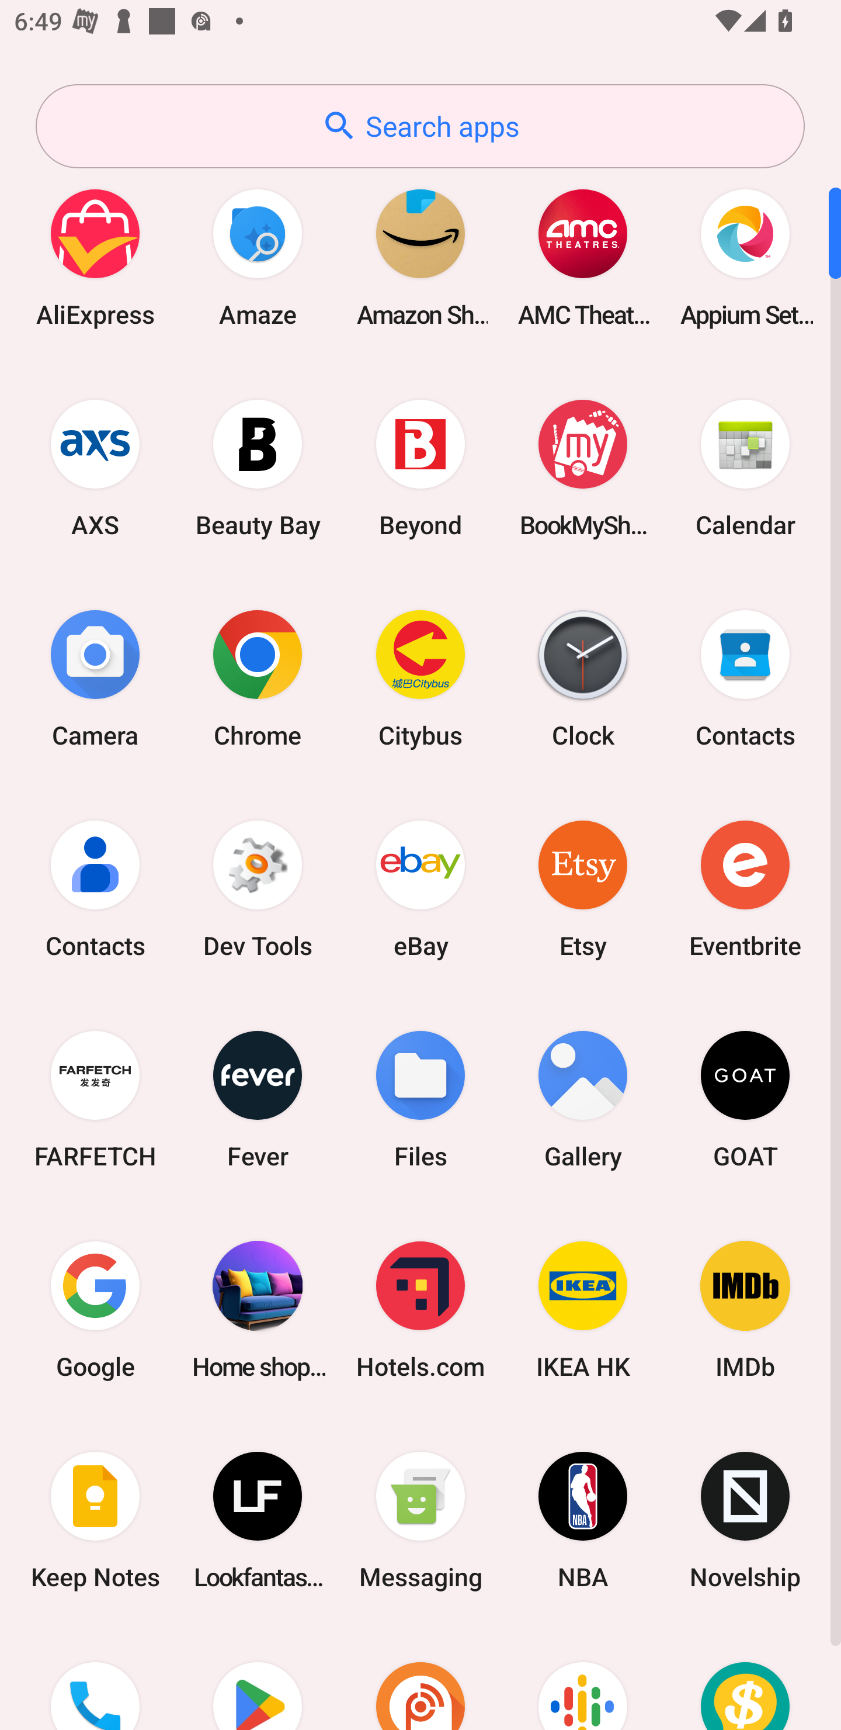 The width and height of the screenshot is (841, 1730). Describe the element at coordinates (420, 468) in the screenshot. I see `Beyond` at that location.